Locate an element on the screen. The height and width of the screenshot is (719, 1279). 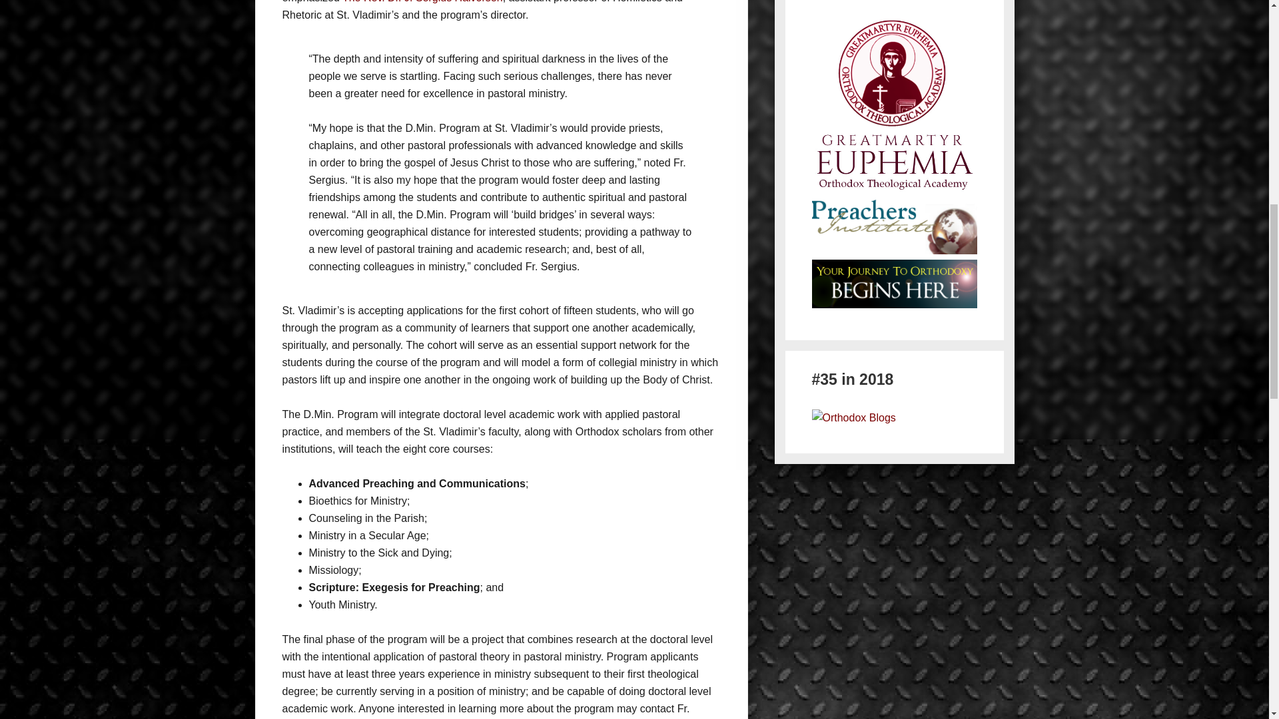
Preachers Institute is located at coordinates (894, 226).